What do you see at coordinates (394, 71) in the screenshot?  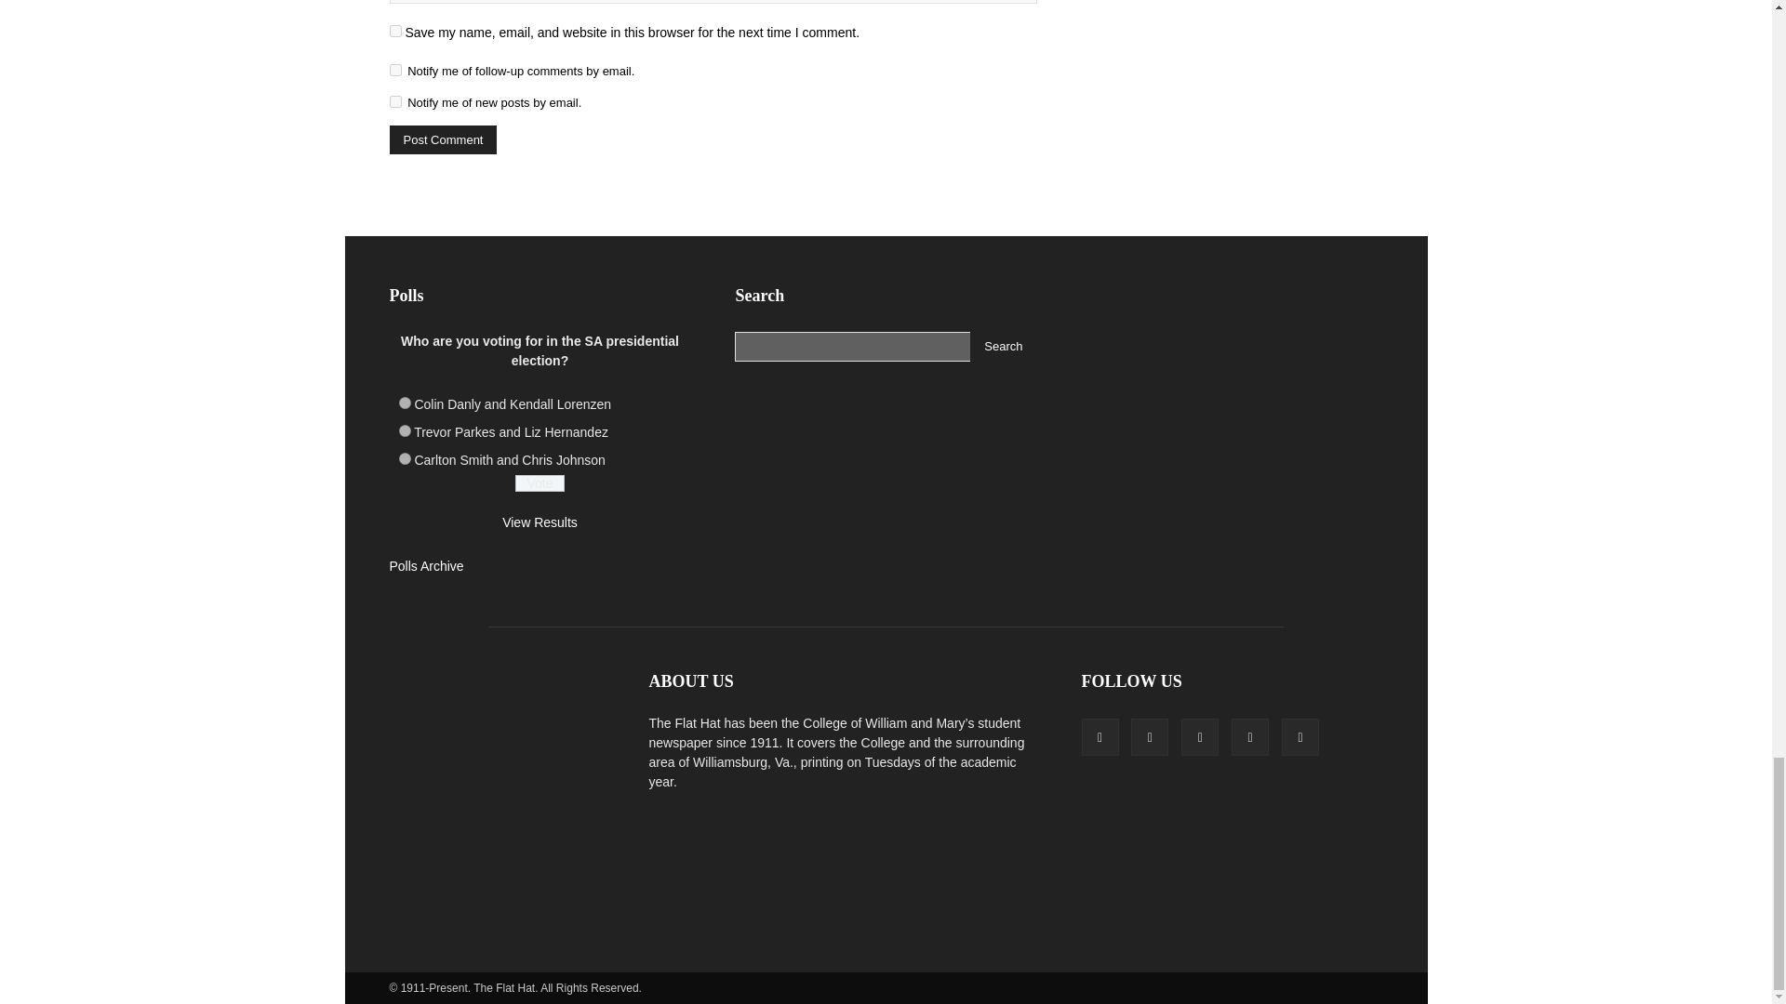 I see `subscribe` at bounding box center [394, 71].